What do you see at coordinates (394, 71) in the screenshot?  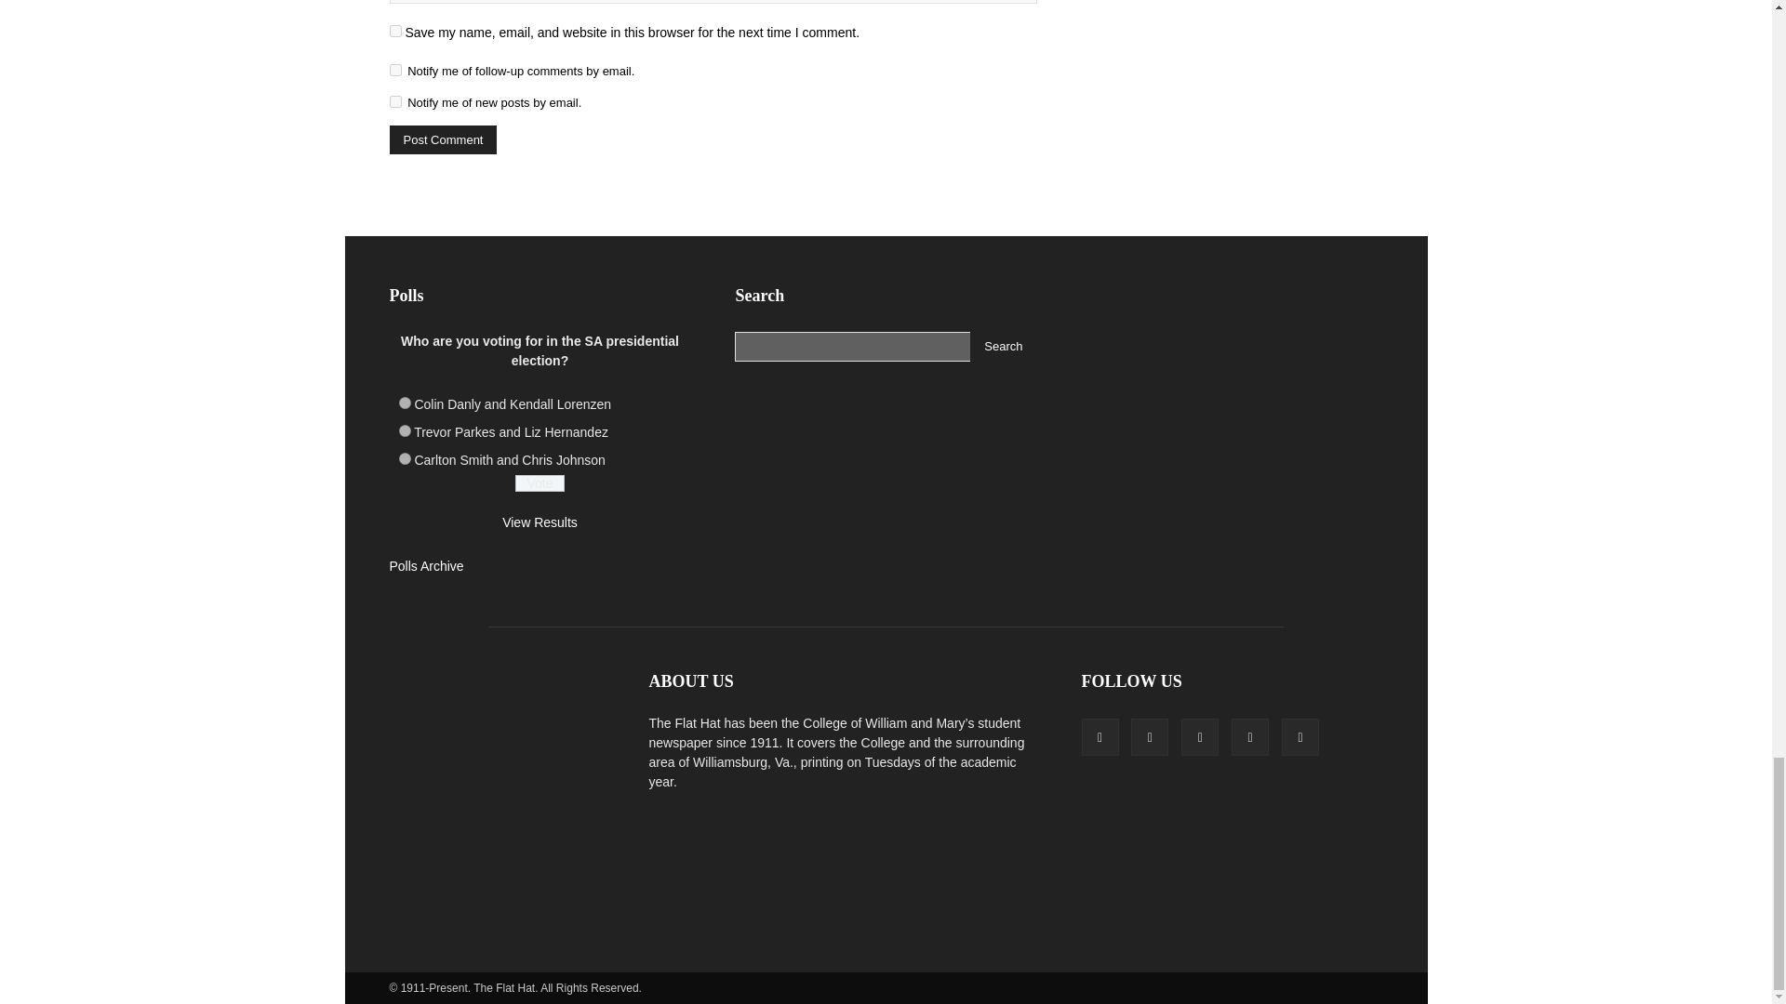 I see `subscribe` at bounding box center [394, 71].